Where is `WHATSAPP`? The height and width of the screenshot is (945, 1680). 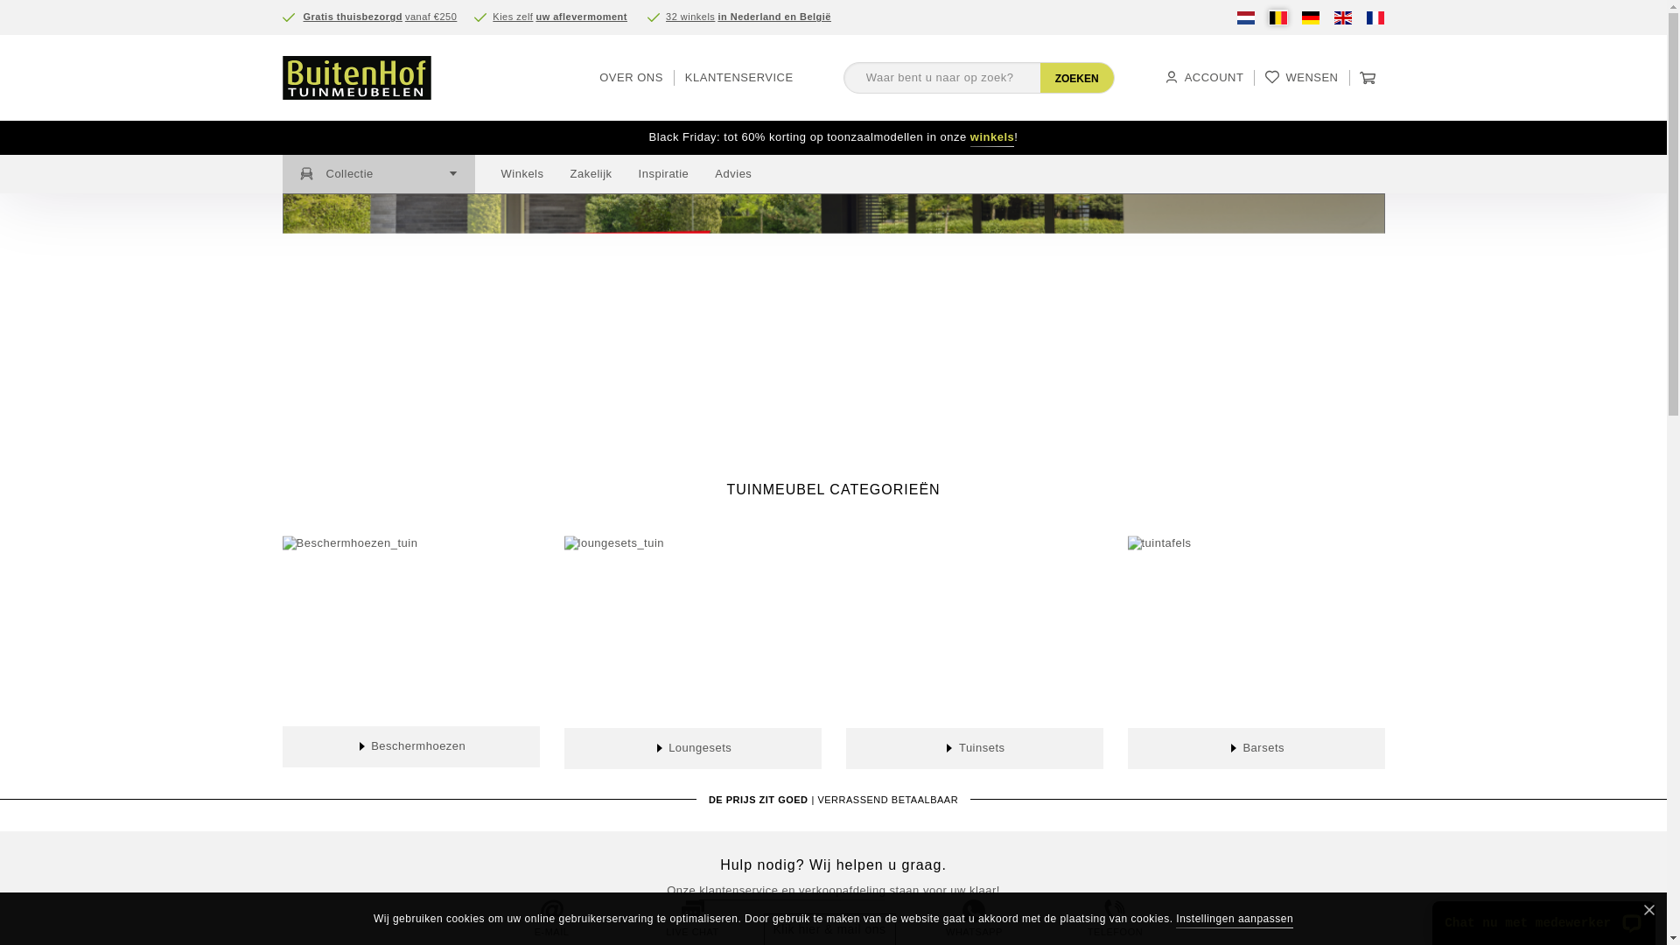 WHATSAPP is located at coordinates (975, 920).